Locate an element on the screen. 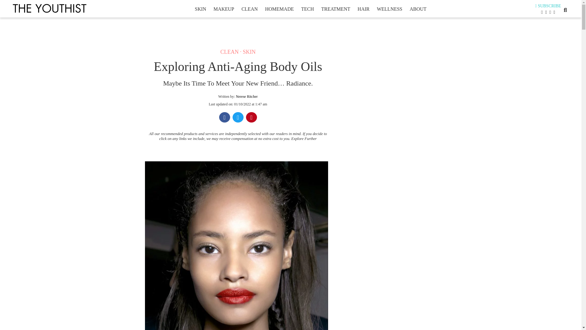 The width and height of the screenshot is (586, 330). TREATMENT is located at coordinates (335, 9).